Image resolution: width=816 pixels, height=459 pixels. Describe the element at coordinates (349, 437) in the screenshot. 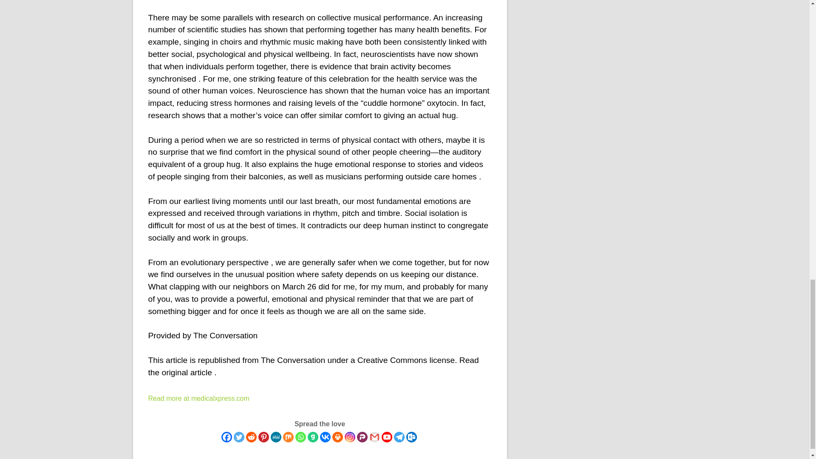

I see `Instagram` at that location.